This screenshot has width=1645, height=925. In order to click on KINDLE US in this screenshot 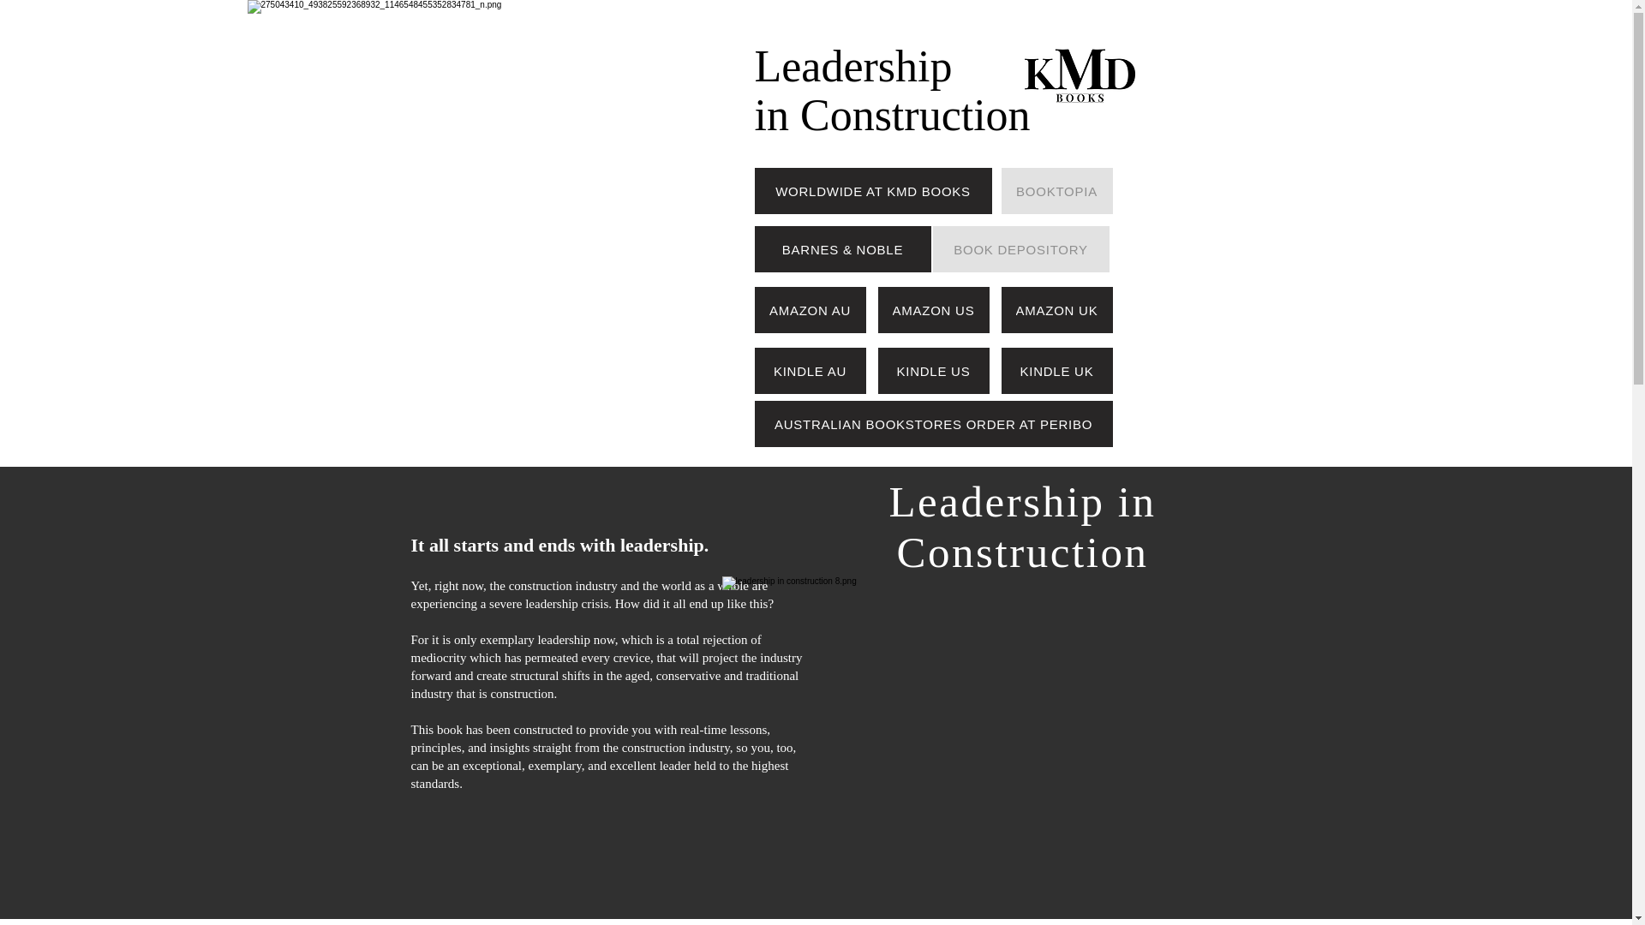, I will do `click(932, 371)`.